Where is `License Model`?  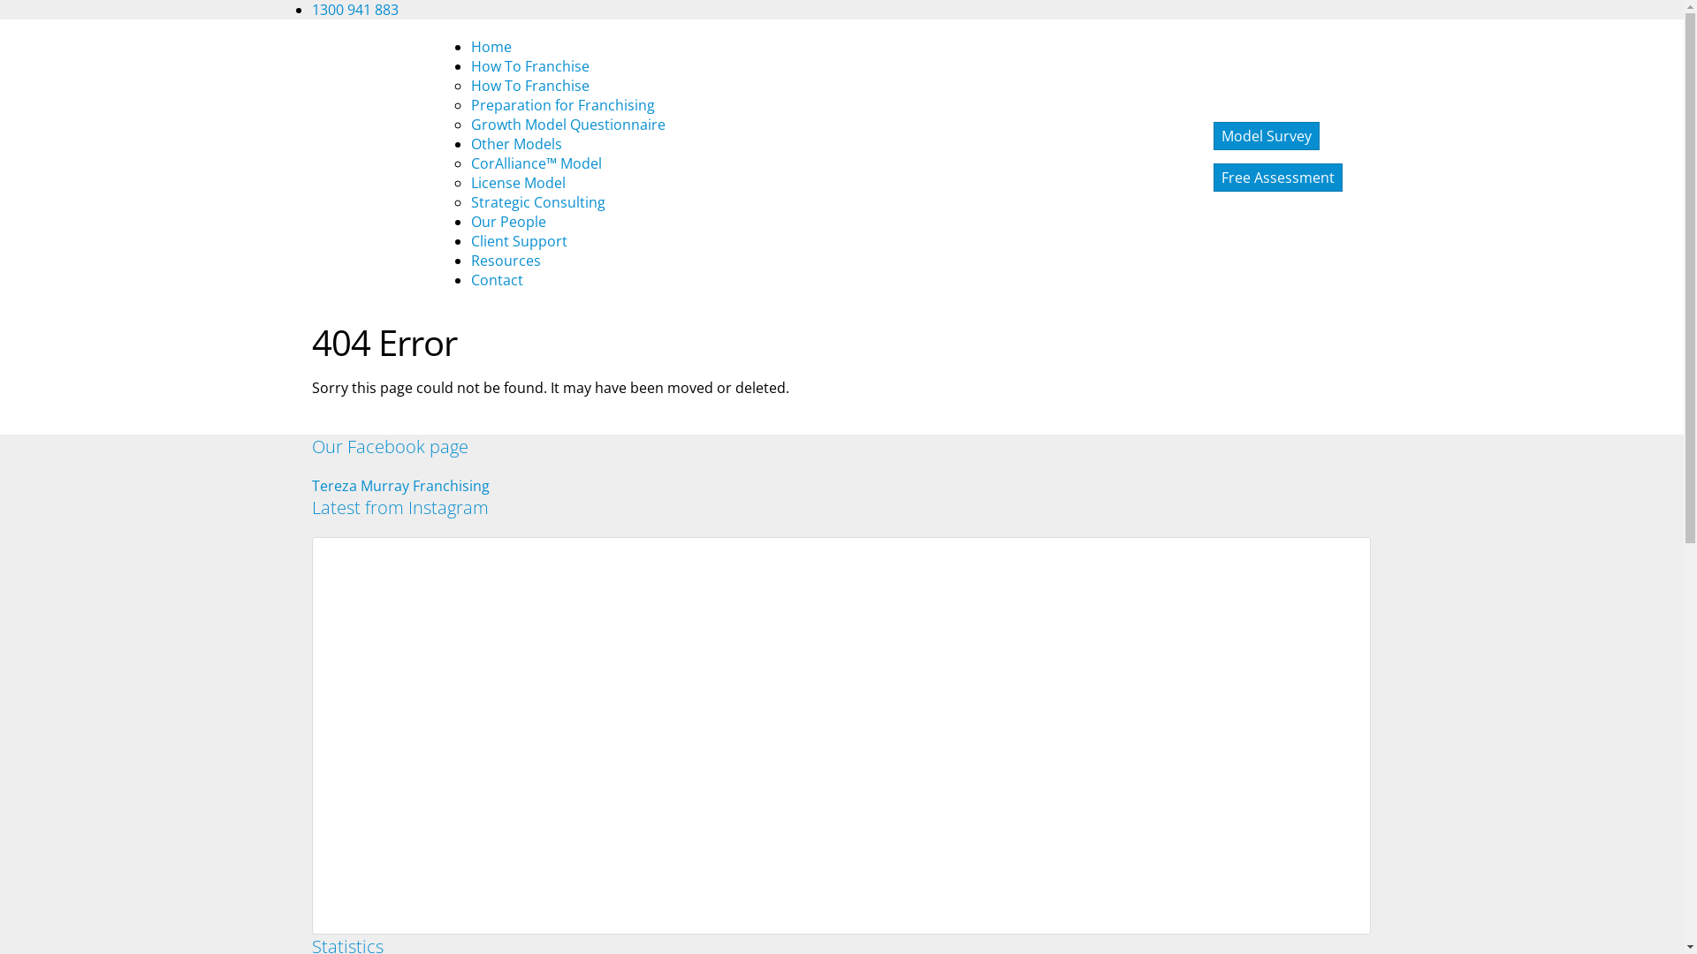 License Model is located at coordinates (518, 183).